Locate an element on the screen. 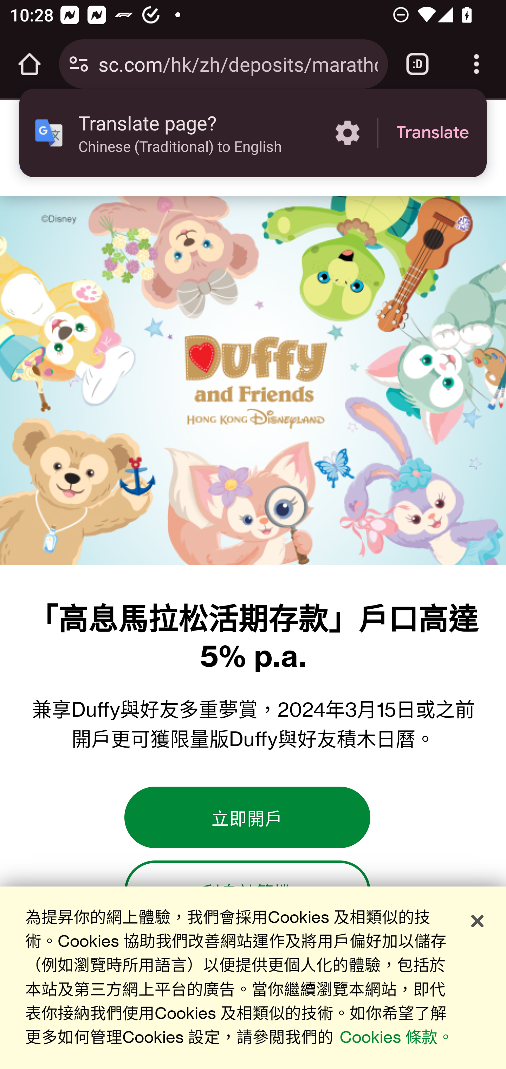  Customize and control Google Chrome is located at coordinates (476, 64).